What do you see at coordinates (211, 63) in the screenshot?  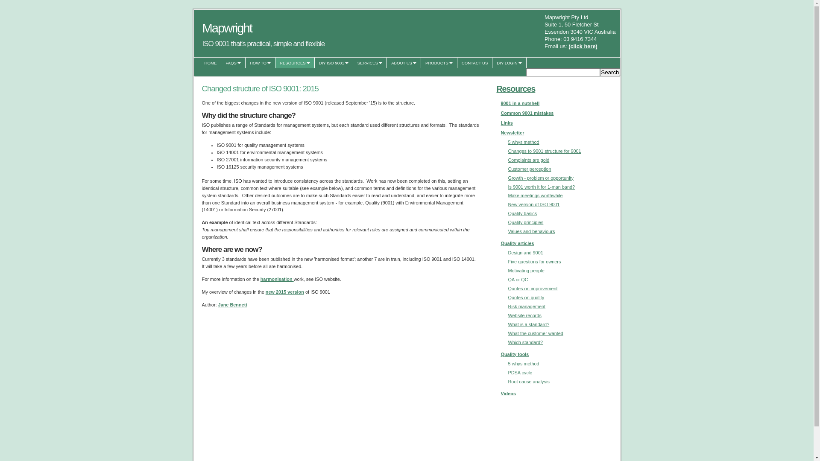 I see `HOME` at bounding box center [211, 63].